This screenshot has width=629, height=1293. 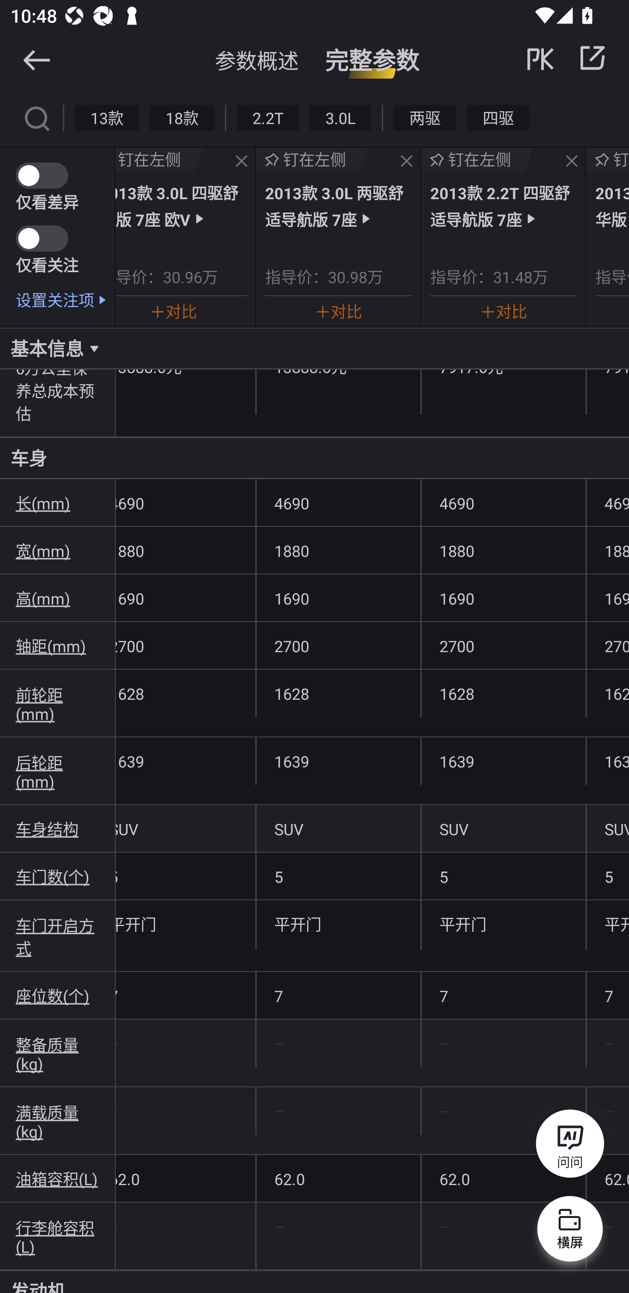 I want to click on SUV, so click(x=503, y=829).